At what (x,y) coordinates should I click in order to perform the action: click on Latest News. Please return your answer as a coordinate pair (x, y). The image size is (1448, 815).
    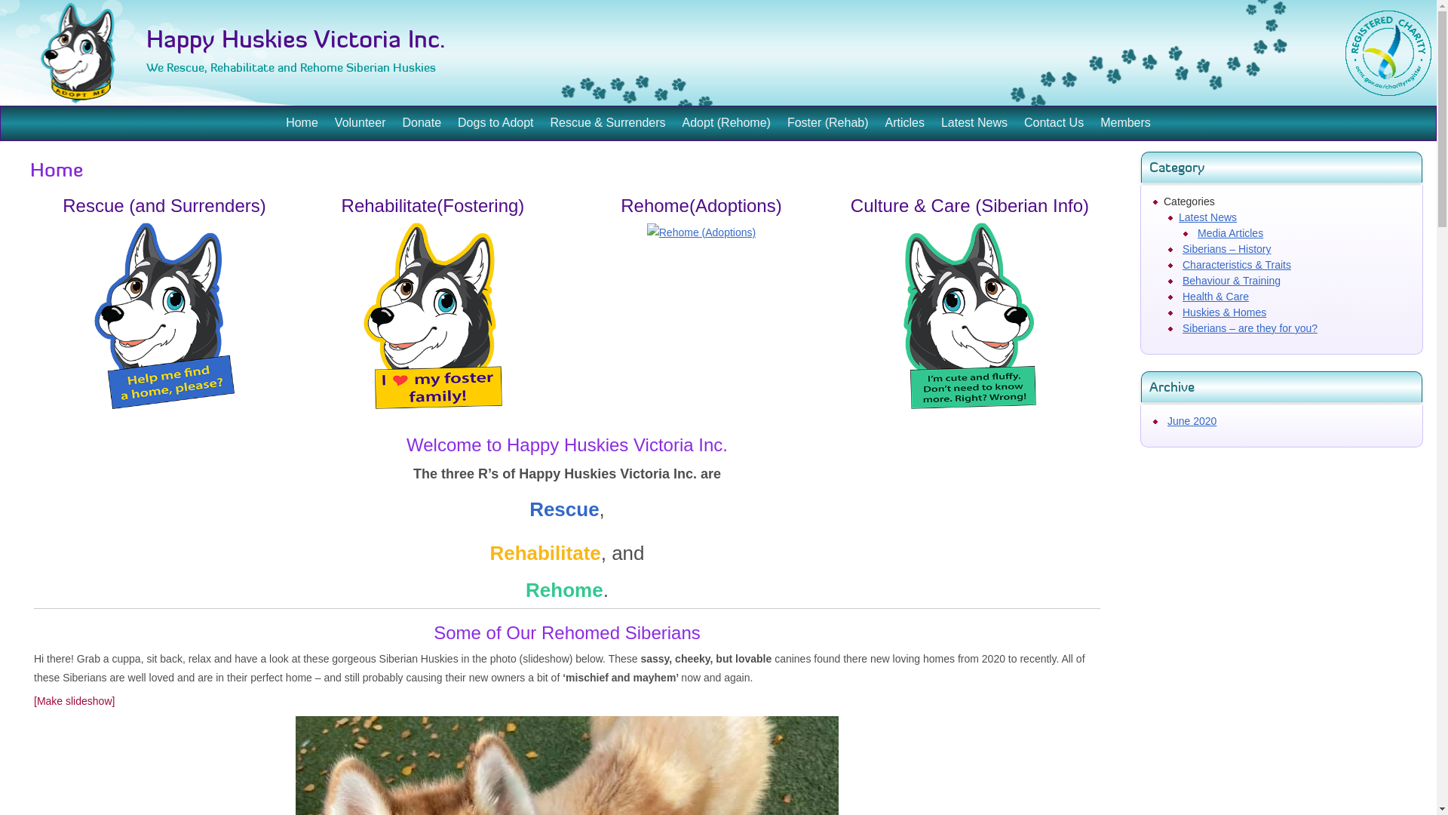
    Looking at the image, I should click on (1208, 217).